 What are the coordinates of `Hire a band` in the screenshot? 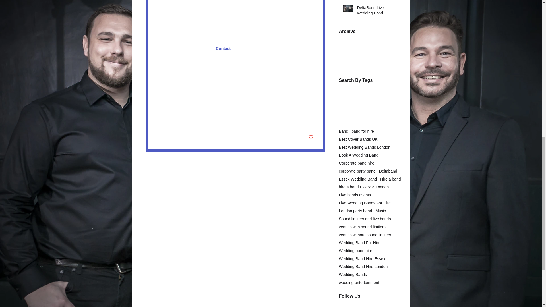 It's located at (167, 85).